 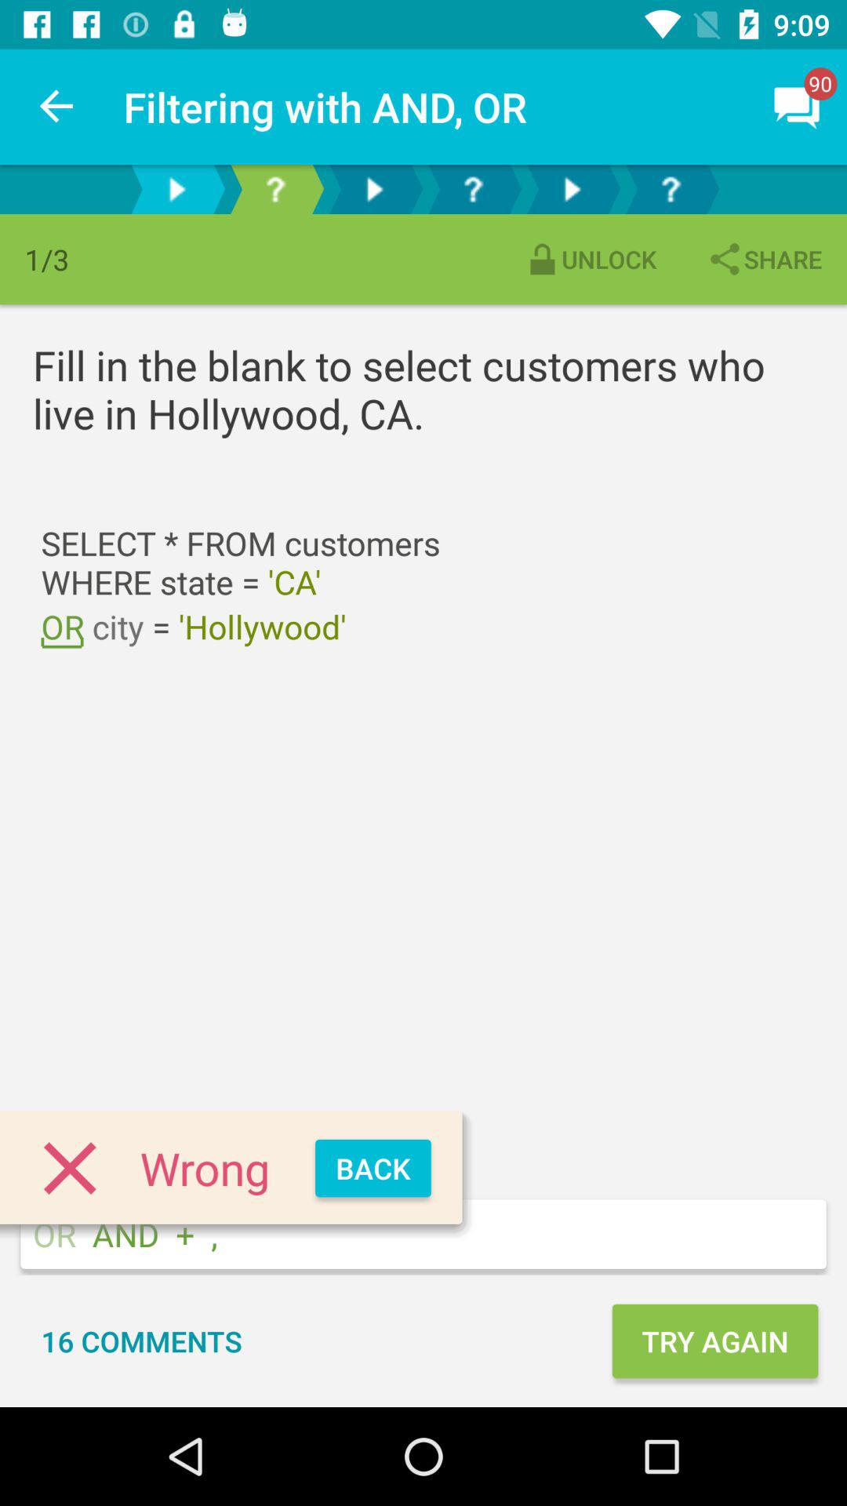 I want to click on launch the item above the share icon, so click(x=797, y=107).